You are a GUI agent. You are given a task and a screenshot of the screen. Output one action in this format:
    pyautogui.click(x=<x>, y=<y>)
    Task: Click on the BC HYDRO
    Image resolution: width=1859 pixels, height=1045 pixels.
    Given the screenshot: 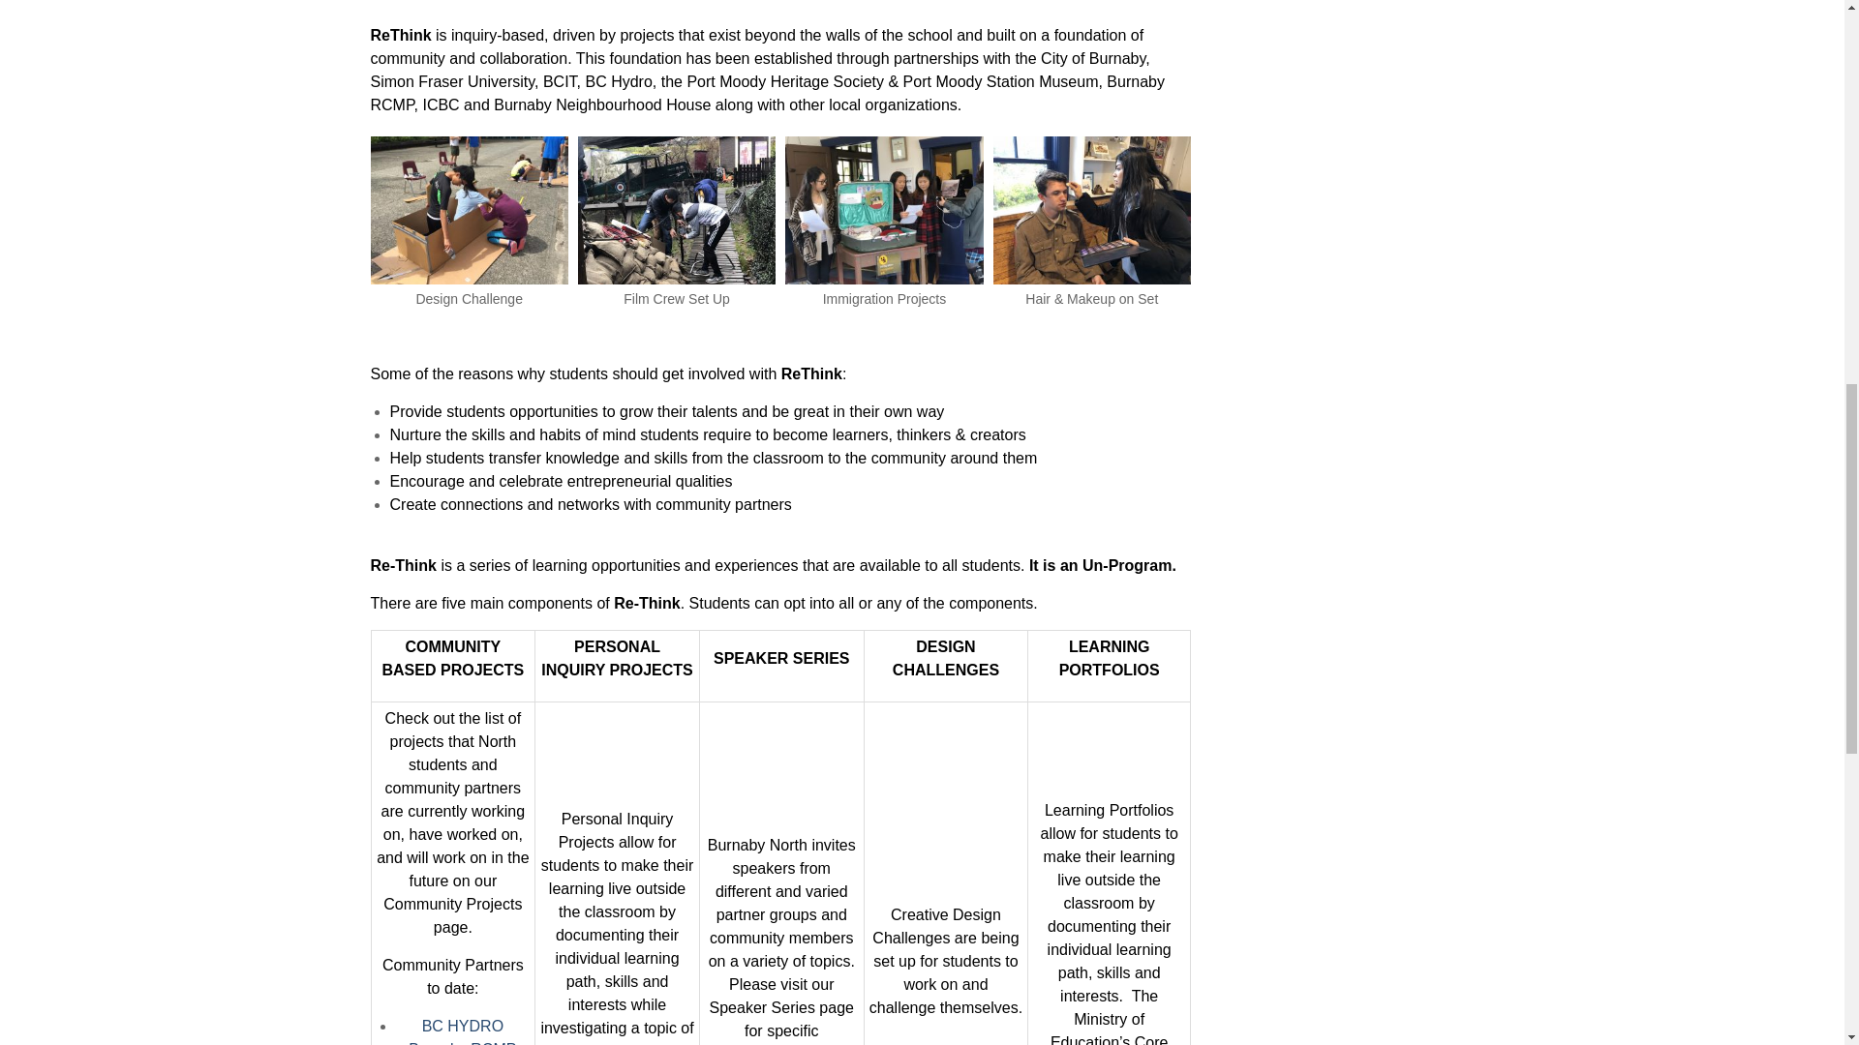 What is the action you would take?
    pyautogui.click(x=463, y=1026)
    